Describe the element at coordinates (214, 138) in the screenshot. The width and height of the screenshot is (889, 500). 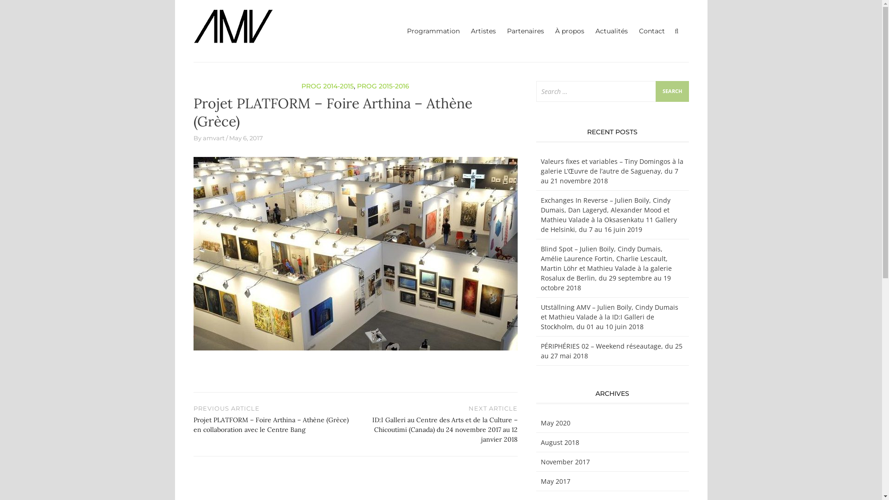
I see `amvart` at that location.